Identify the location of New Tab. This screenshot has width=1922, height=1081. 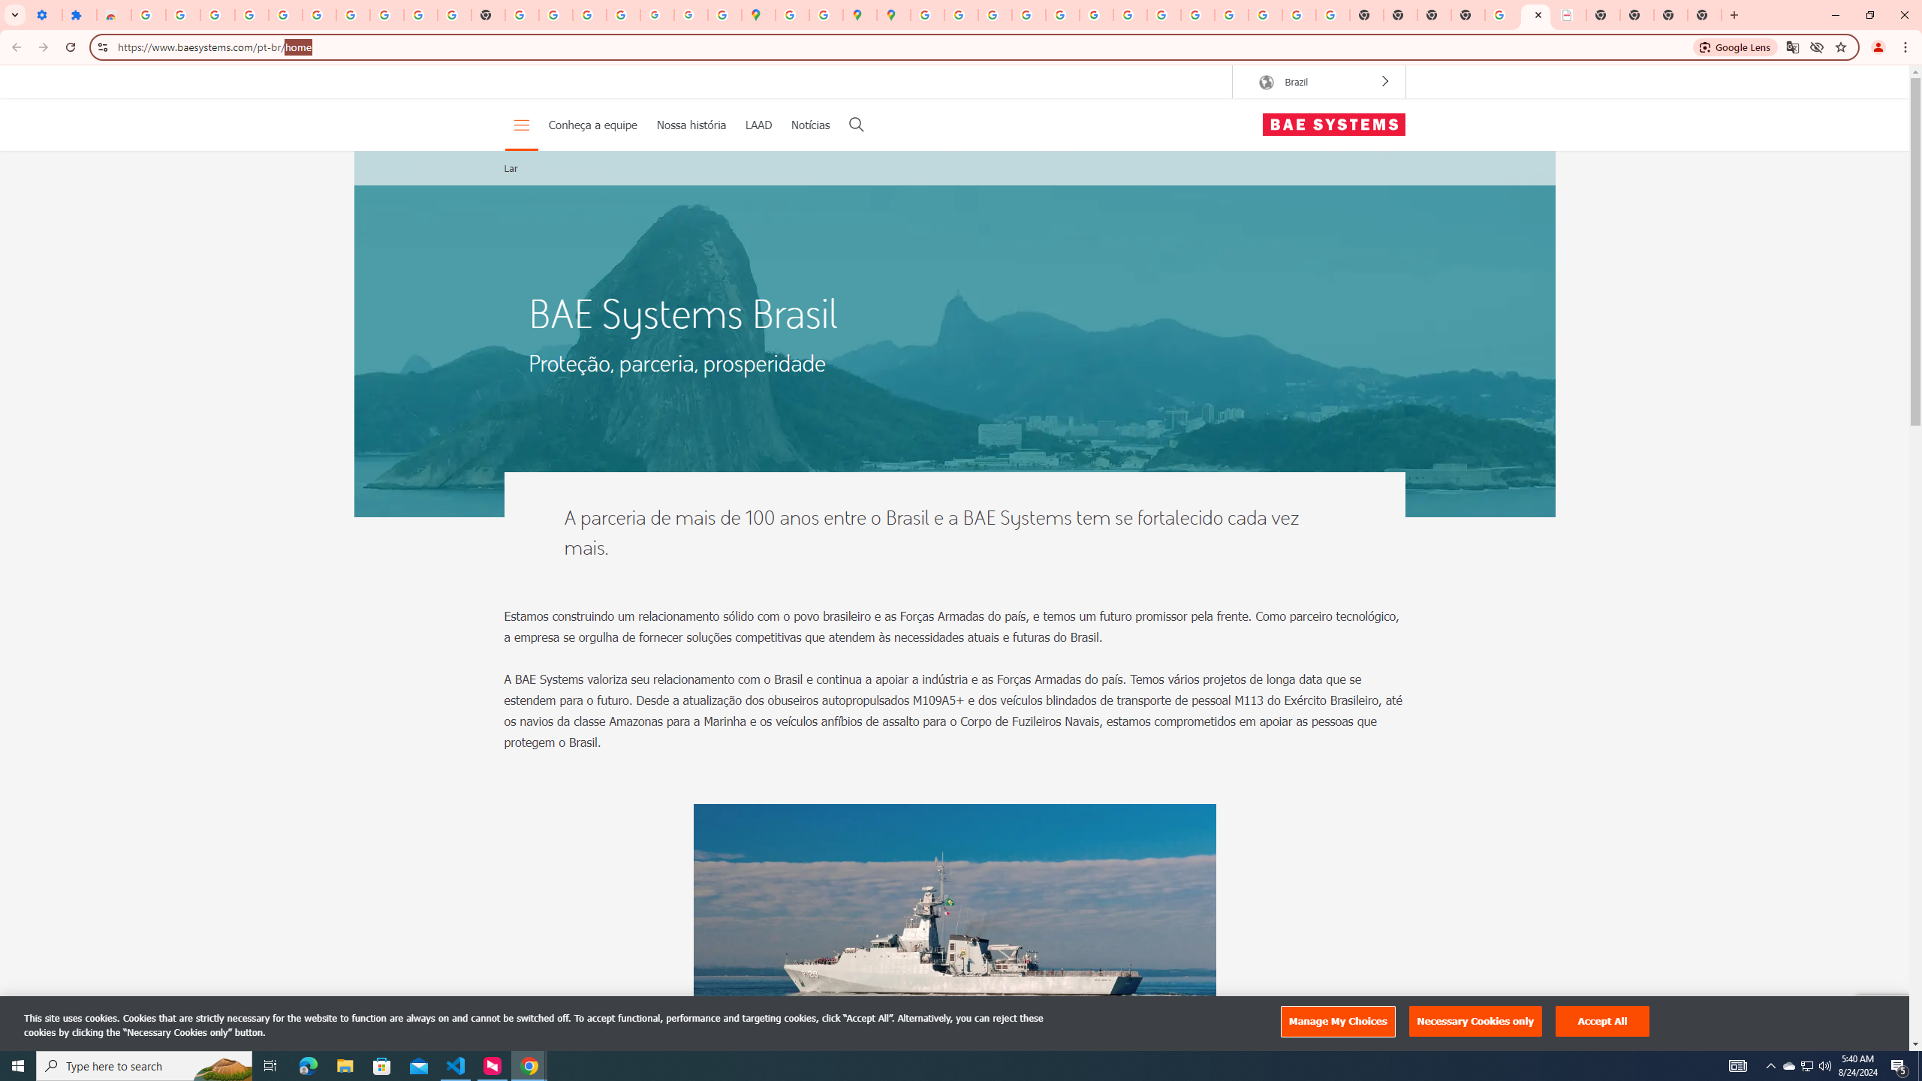
(1704, 15).